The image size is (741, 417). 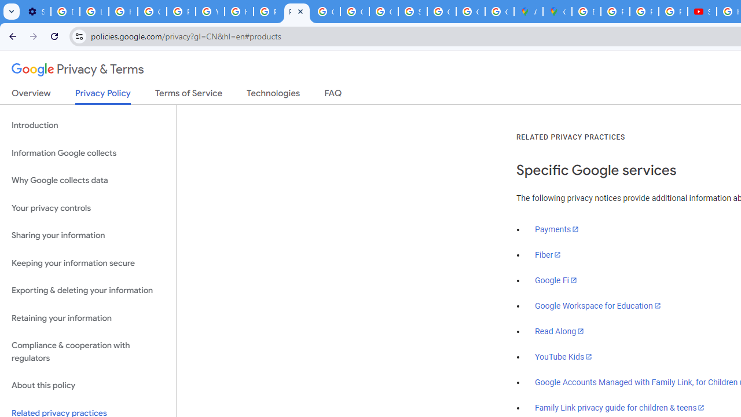 I want to click on Sign in - Google Accounts, so click(x=412, y=12).